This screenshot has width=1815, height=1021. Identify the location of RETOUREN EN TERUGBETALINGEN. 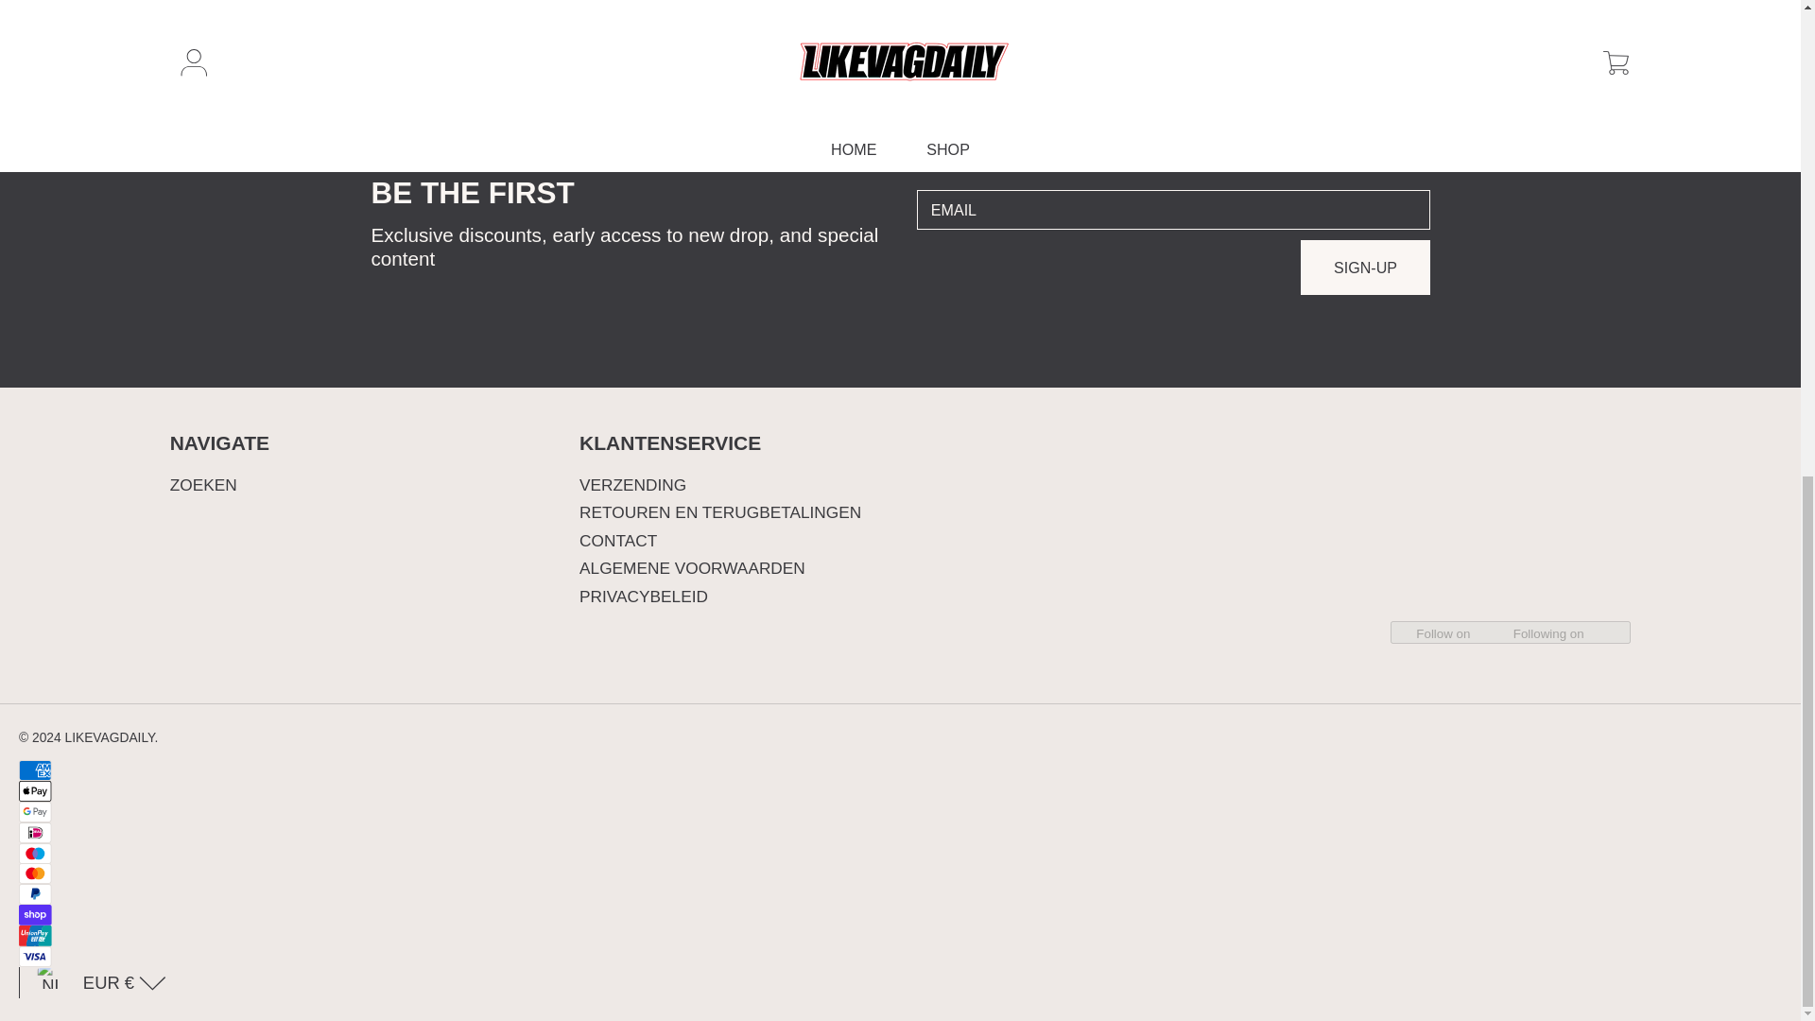
(719, 512).